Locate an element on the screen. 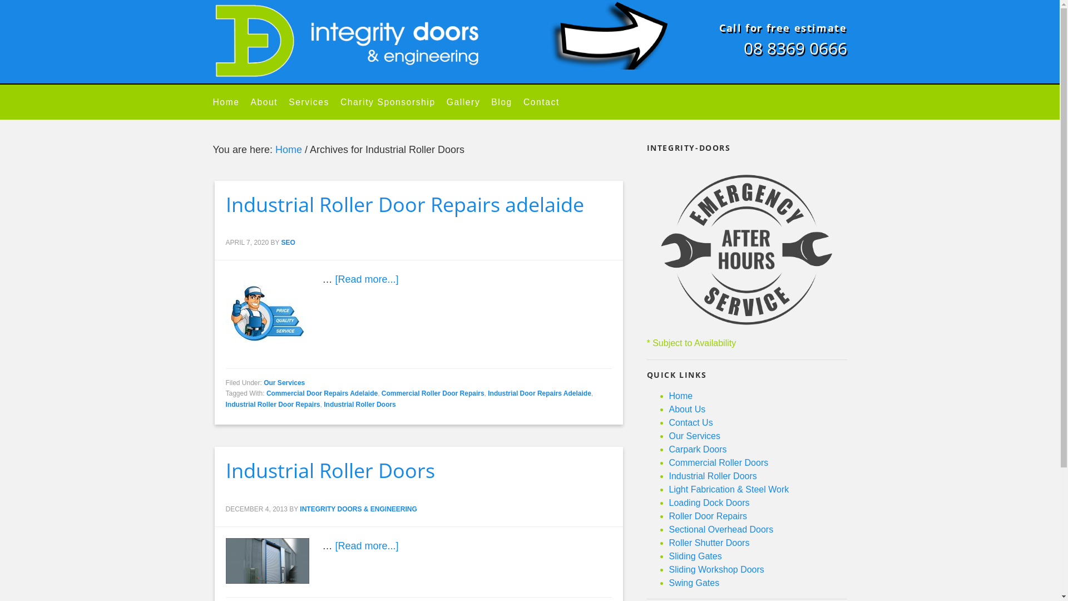  08 8369 0666 is located at coordinates (795, 48).